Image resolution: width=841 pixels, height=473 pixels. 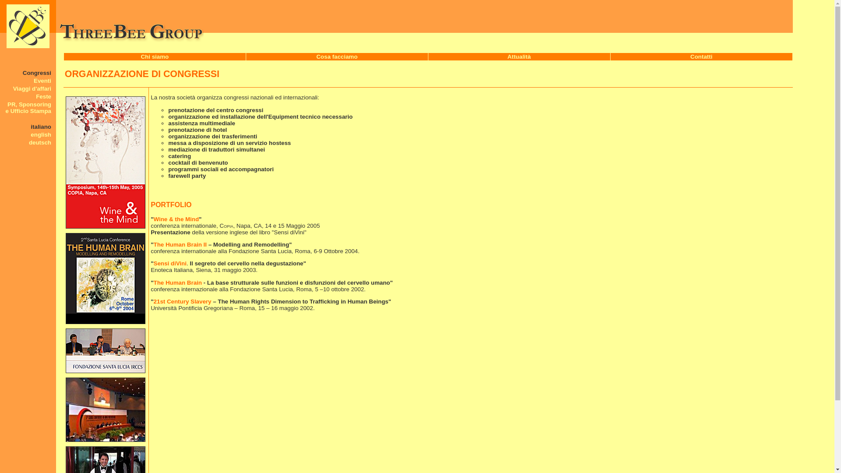 I want to click on Chi siamo, so click(x=155, y=57).